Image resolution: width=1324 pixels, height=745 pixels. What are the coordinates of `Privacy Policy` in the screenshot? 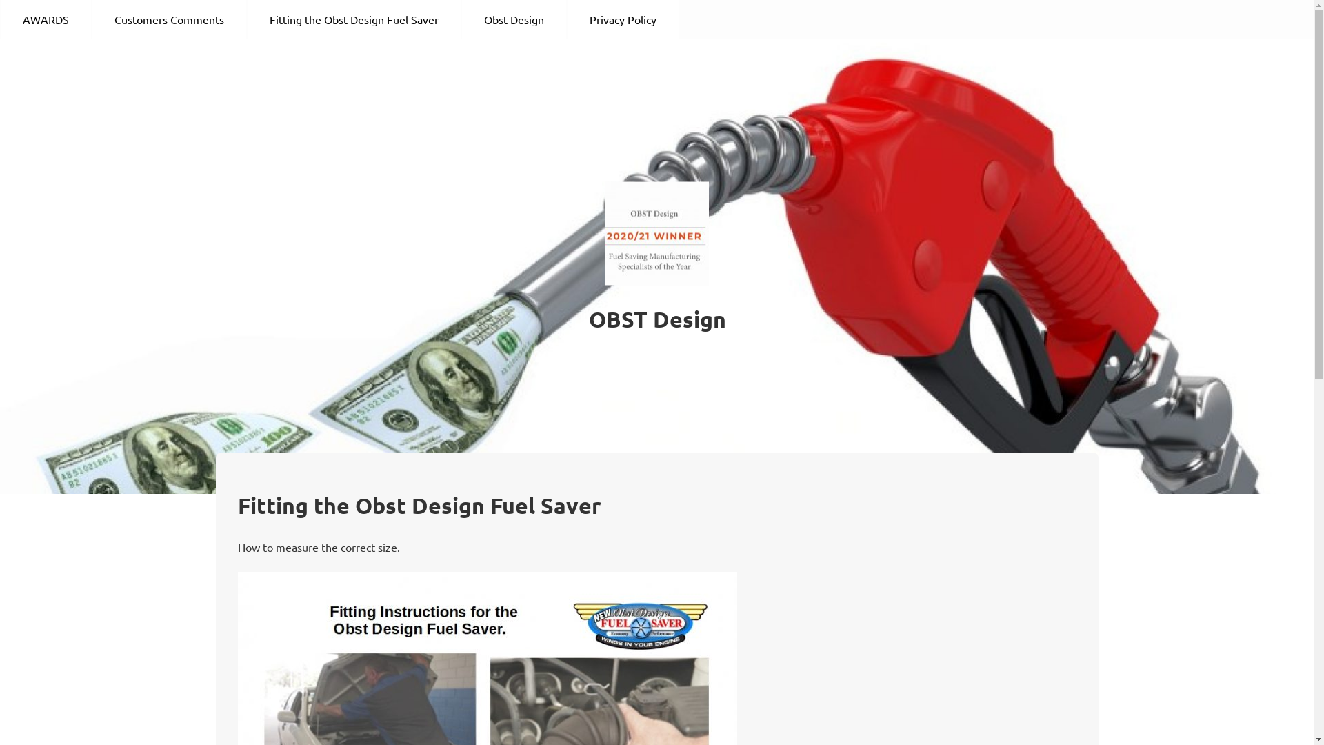 It's located at (623, 19).